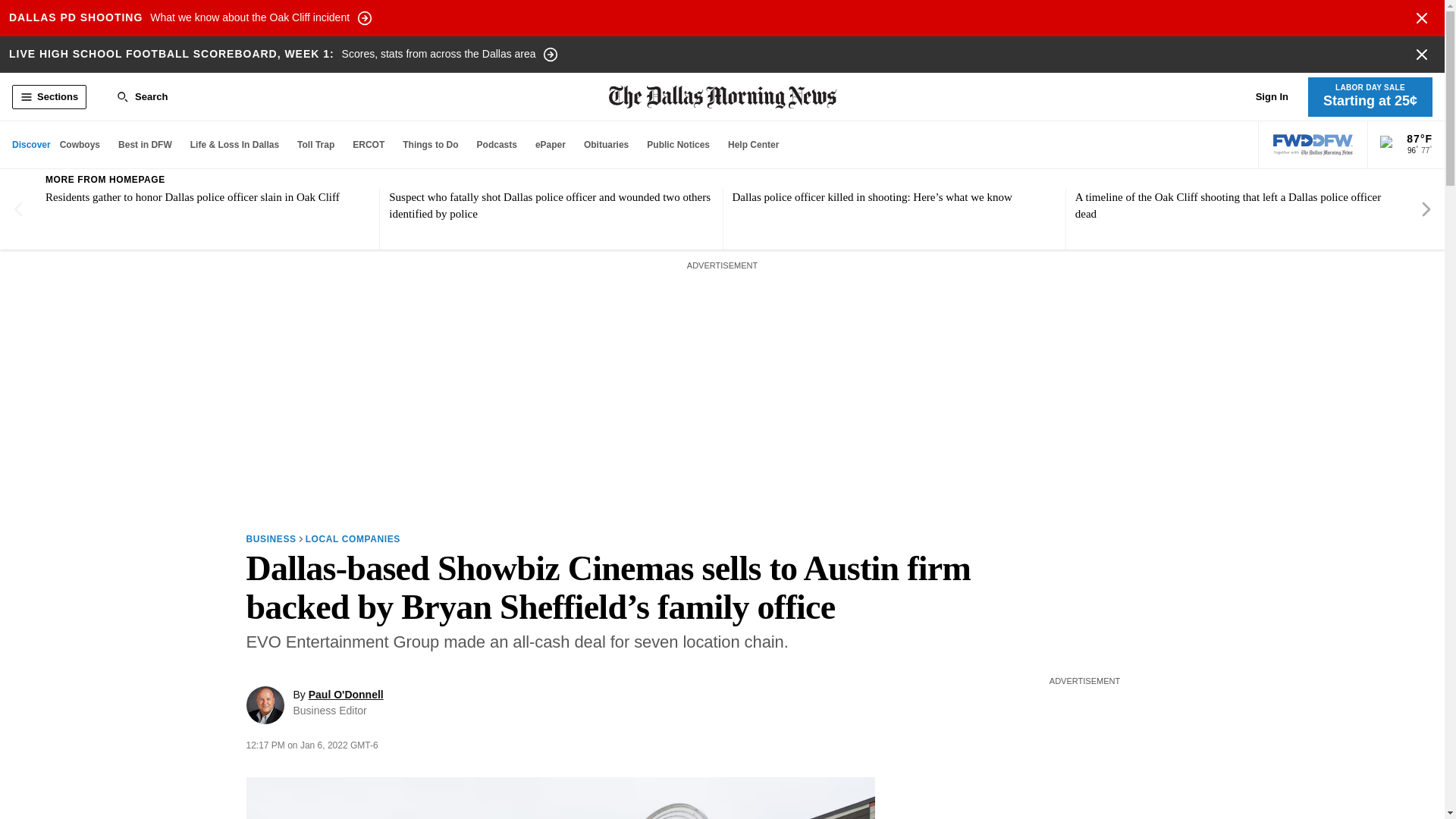 The image size is (1456, 819). What do you see at coordinates (1313, 145) in the screenshot?
I see `FWD DFW, Together with The Dallas Morning News` at bounding box center [1313, 145].